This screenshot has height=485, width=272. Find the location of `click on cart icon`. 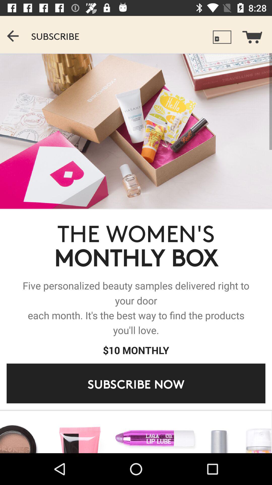

click on cart icon is located at coordinates (255, 34).